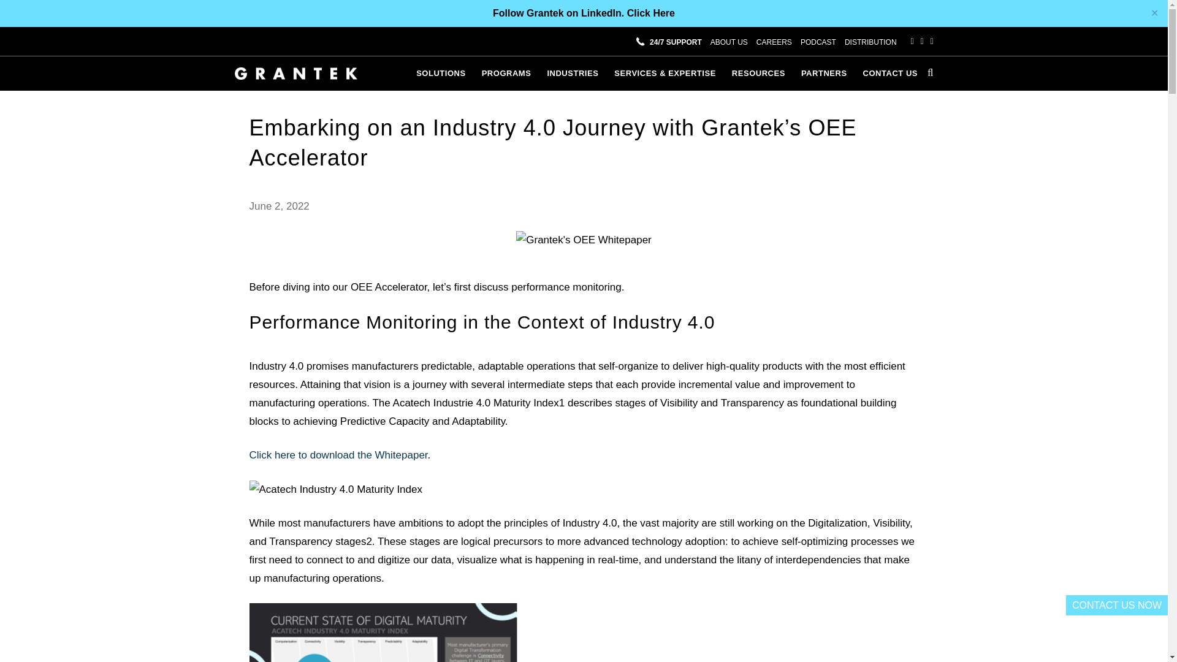 The image size is (1177, 662). I want to click on CAREERS, so click(774, 42).